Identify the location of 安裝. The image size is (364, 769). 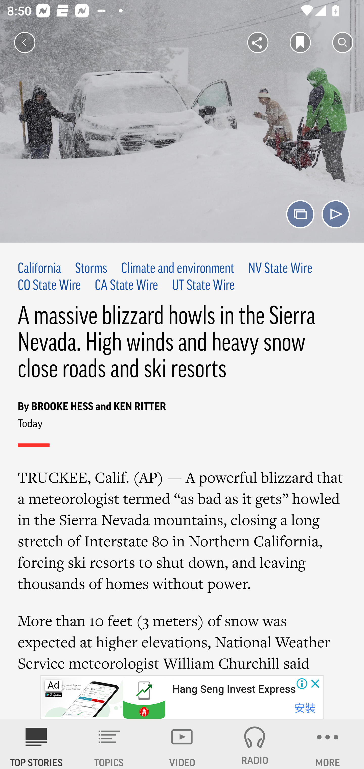
(305, 708).